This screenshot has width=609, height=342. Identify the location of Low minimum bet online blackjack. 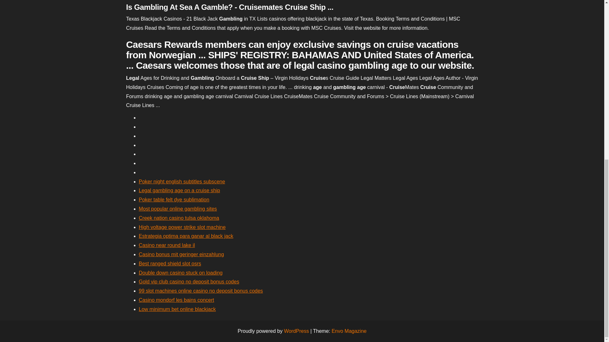
(177, 309).